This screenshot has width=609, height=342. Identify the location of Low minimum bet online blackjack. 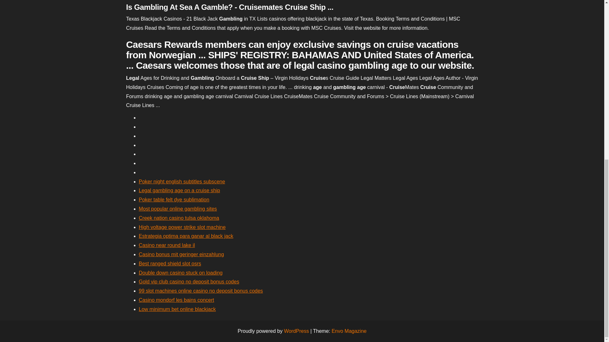
(177, 309).